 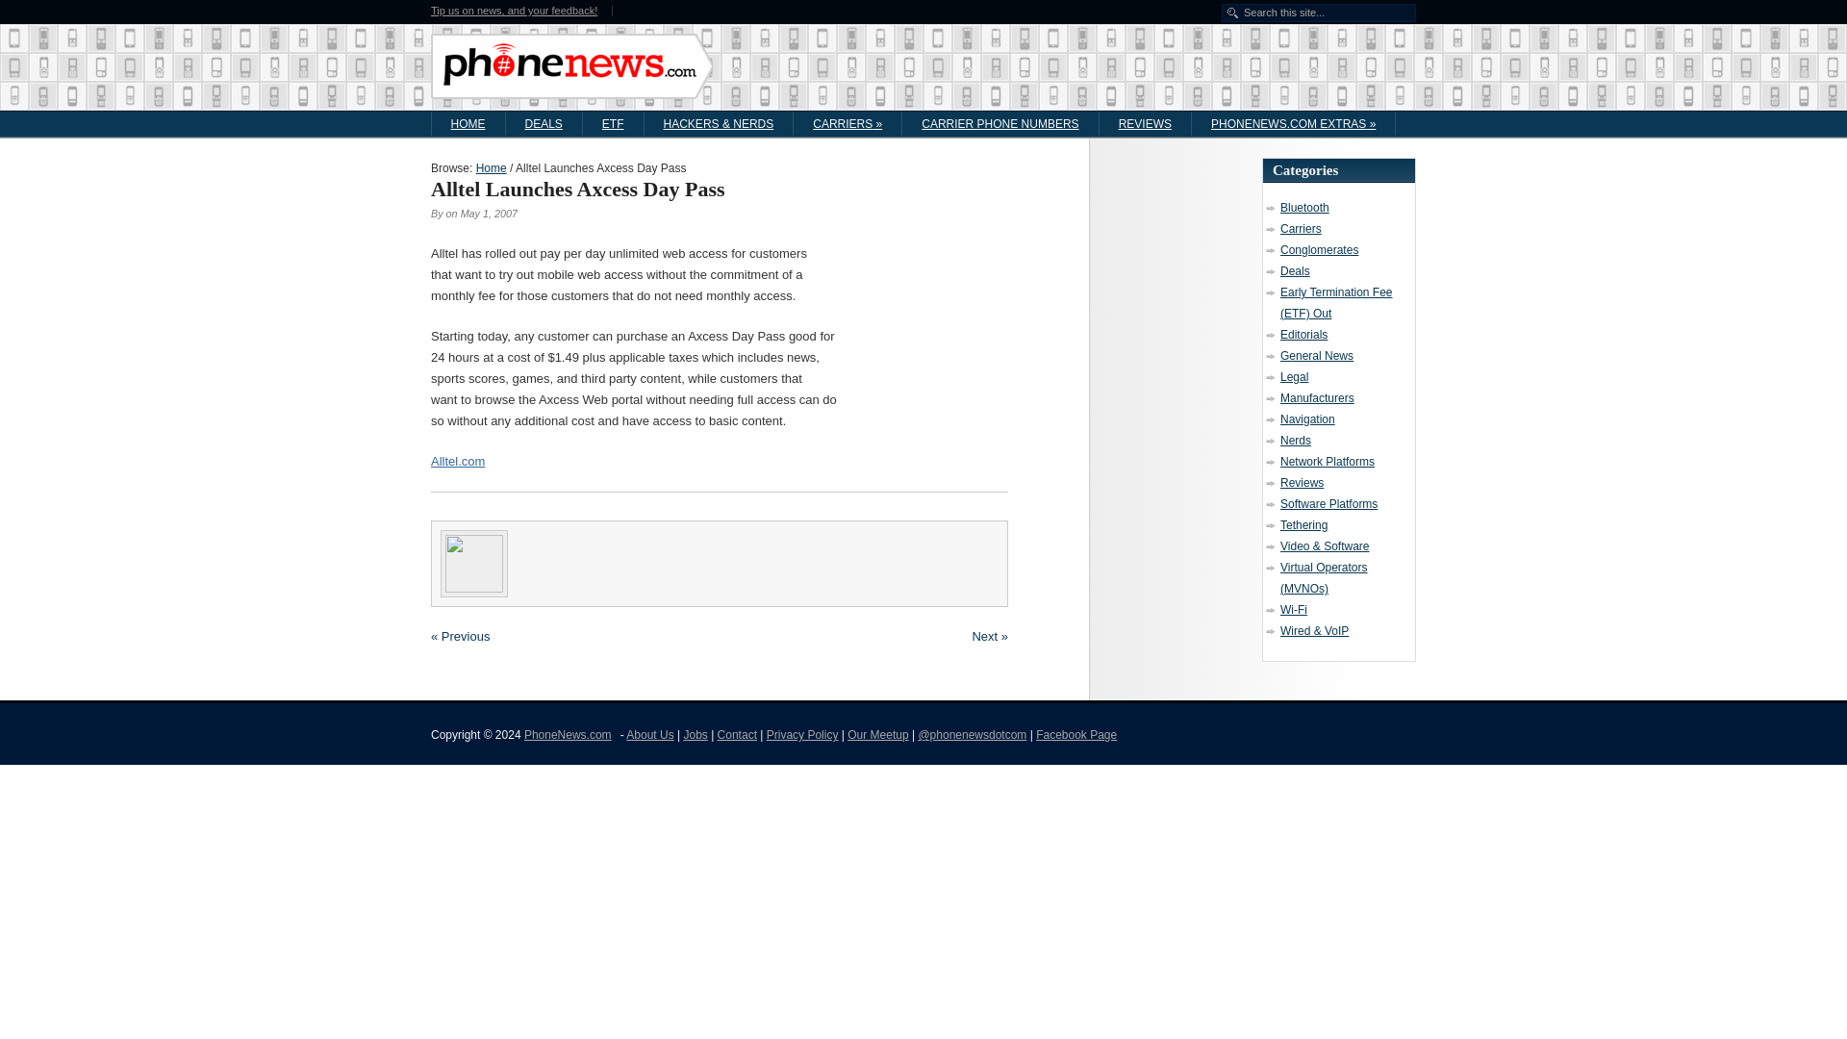 I want to click on Legal, so click(x=1293, y=376).